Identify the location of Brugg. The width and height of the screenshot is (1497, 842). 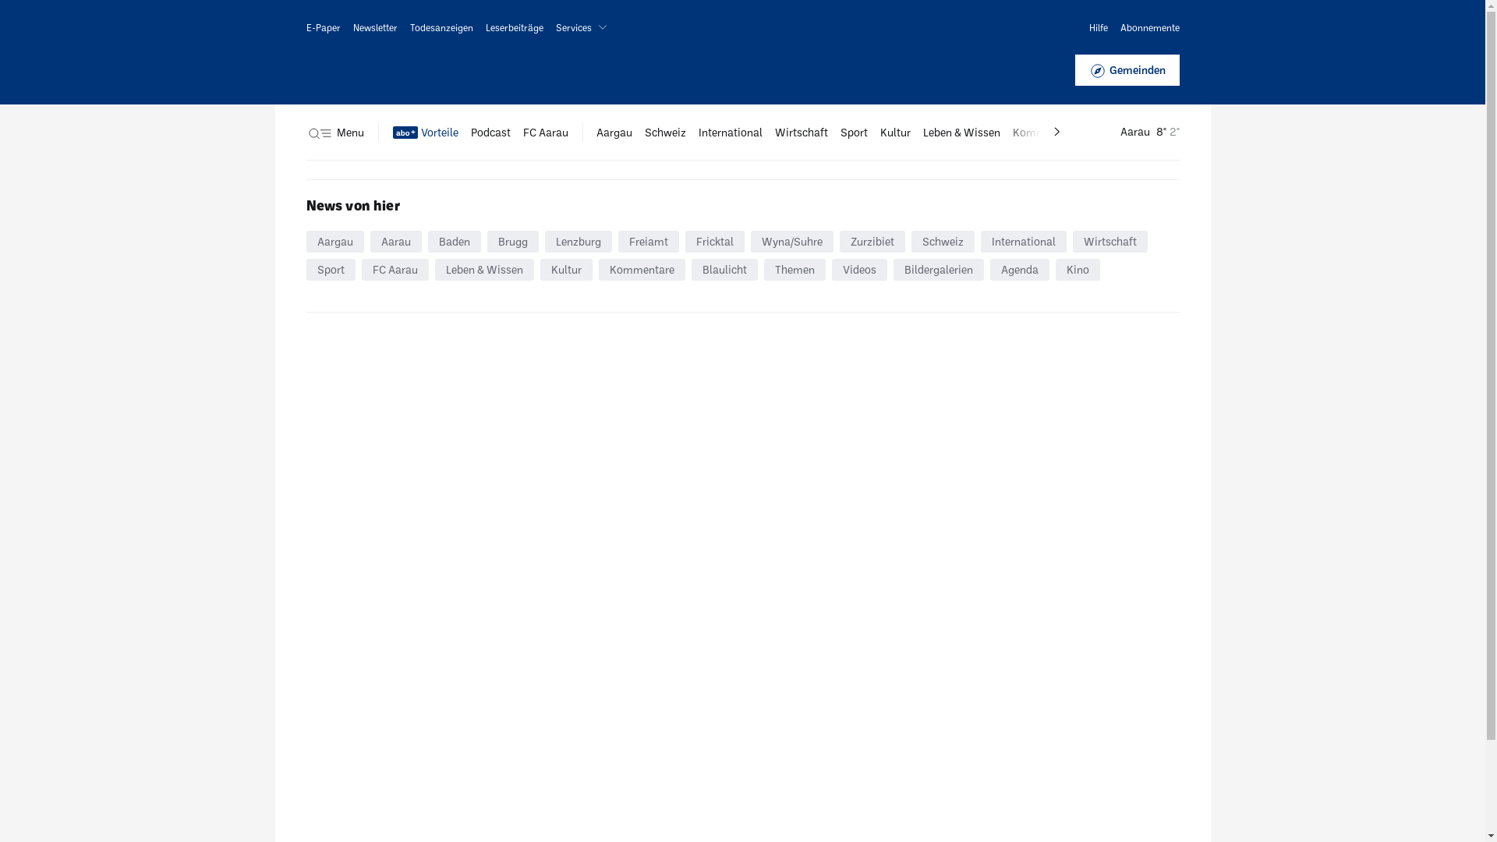
(512, 242).